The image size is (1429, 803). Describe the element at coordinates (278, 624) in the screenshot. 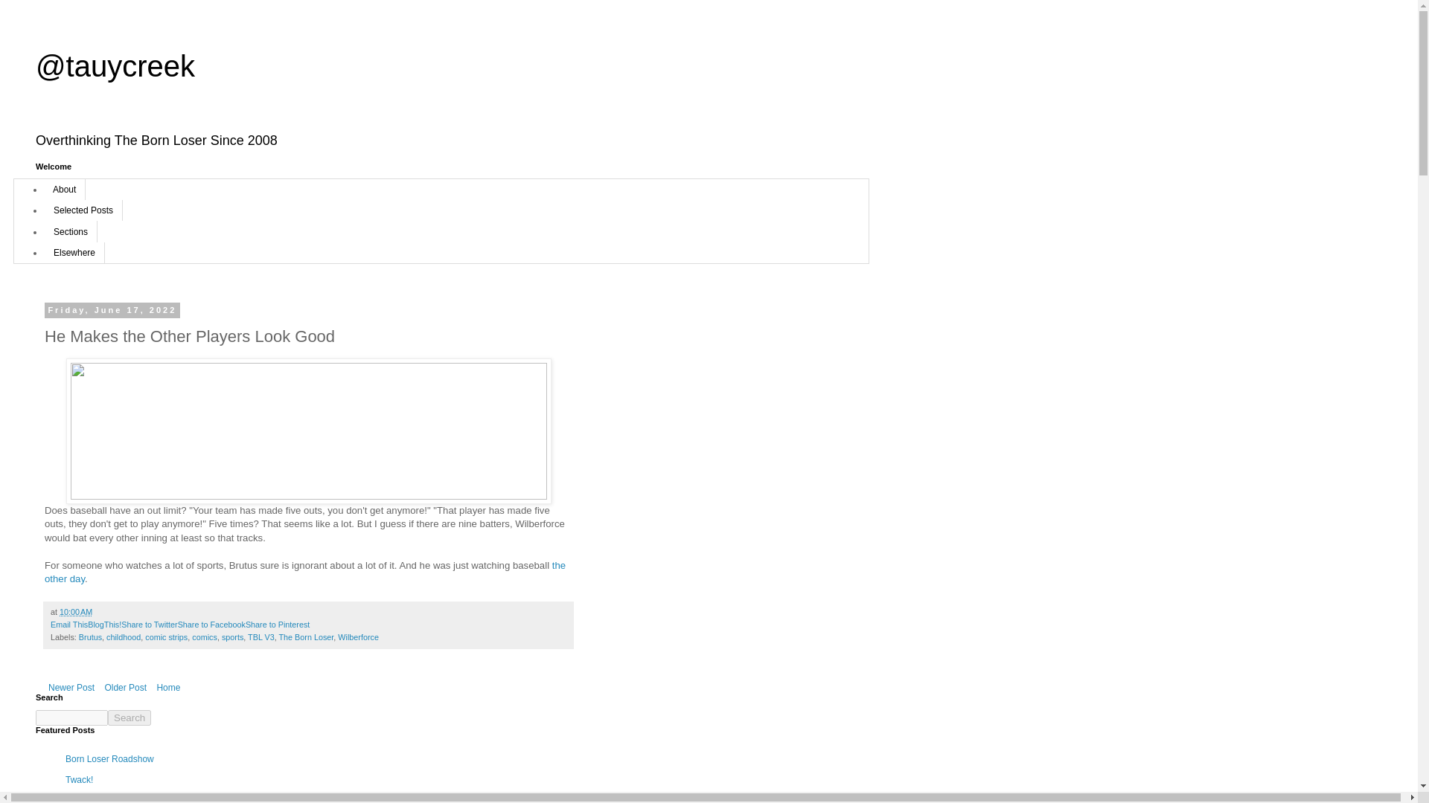

I see `Share to Pinterest` at that location.